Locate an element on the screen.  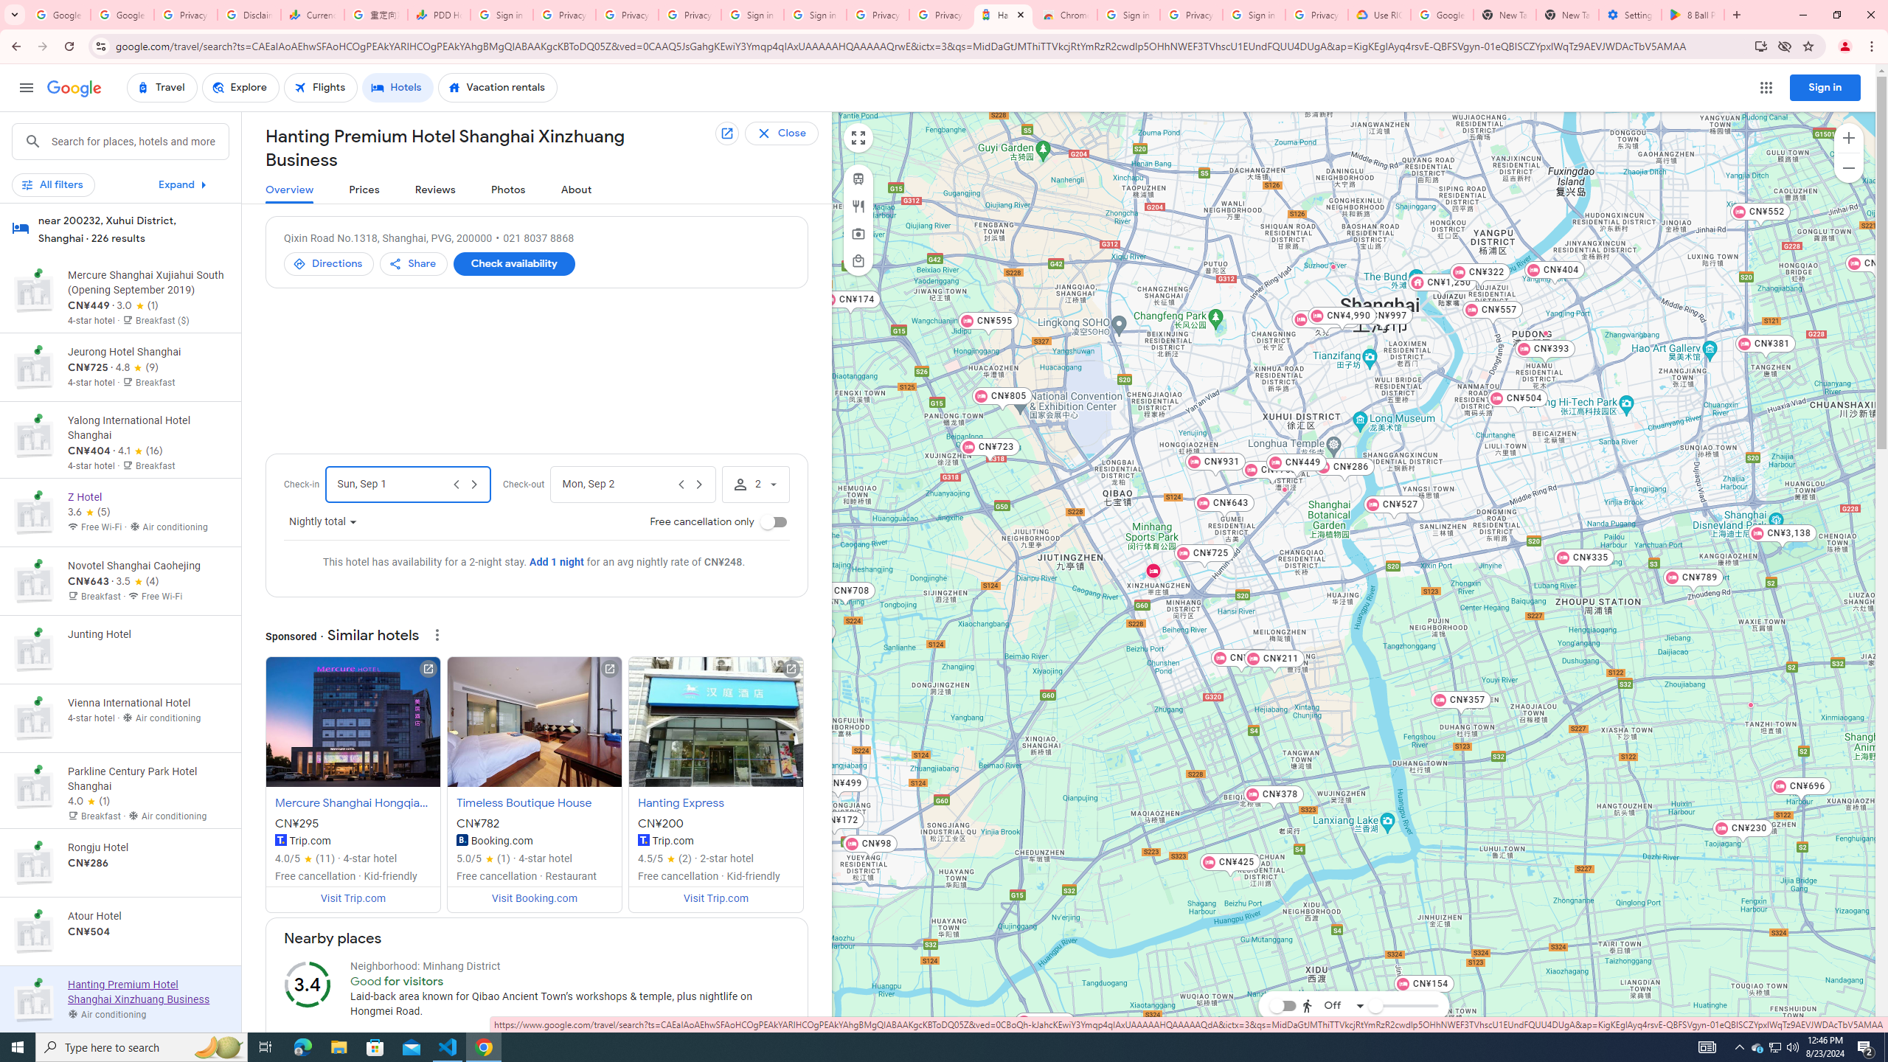
Check availability is located at coordinates (514, 264).